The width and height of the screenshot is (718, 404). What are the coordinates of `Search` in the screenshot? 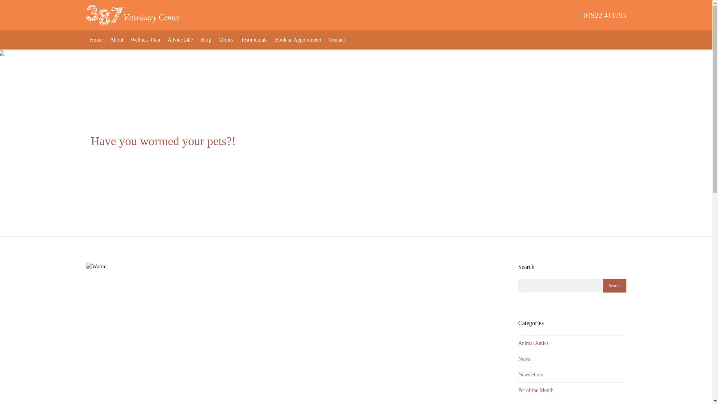 It's located at (614, 286).